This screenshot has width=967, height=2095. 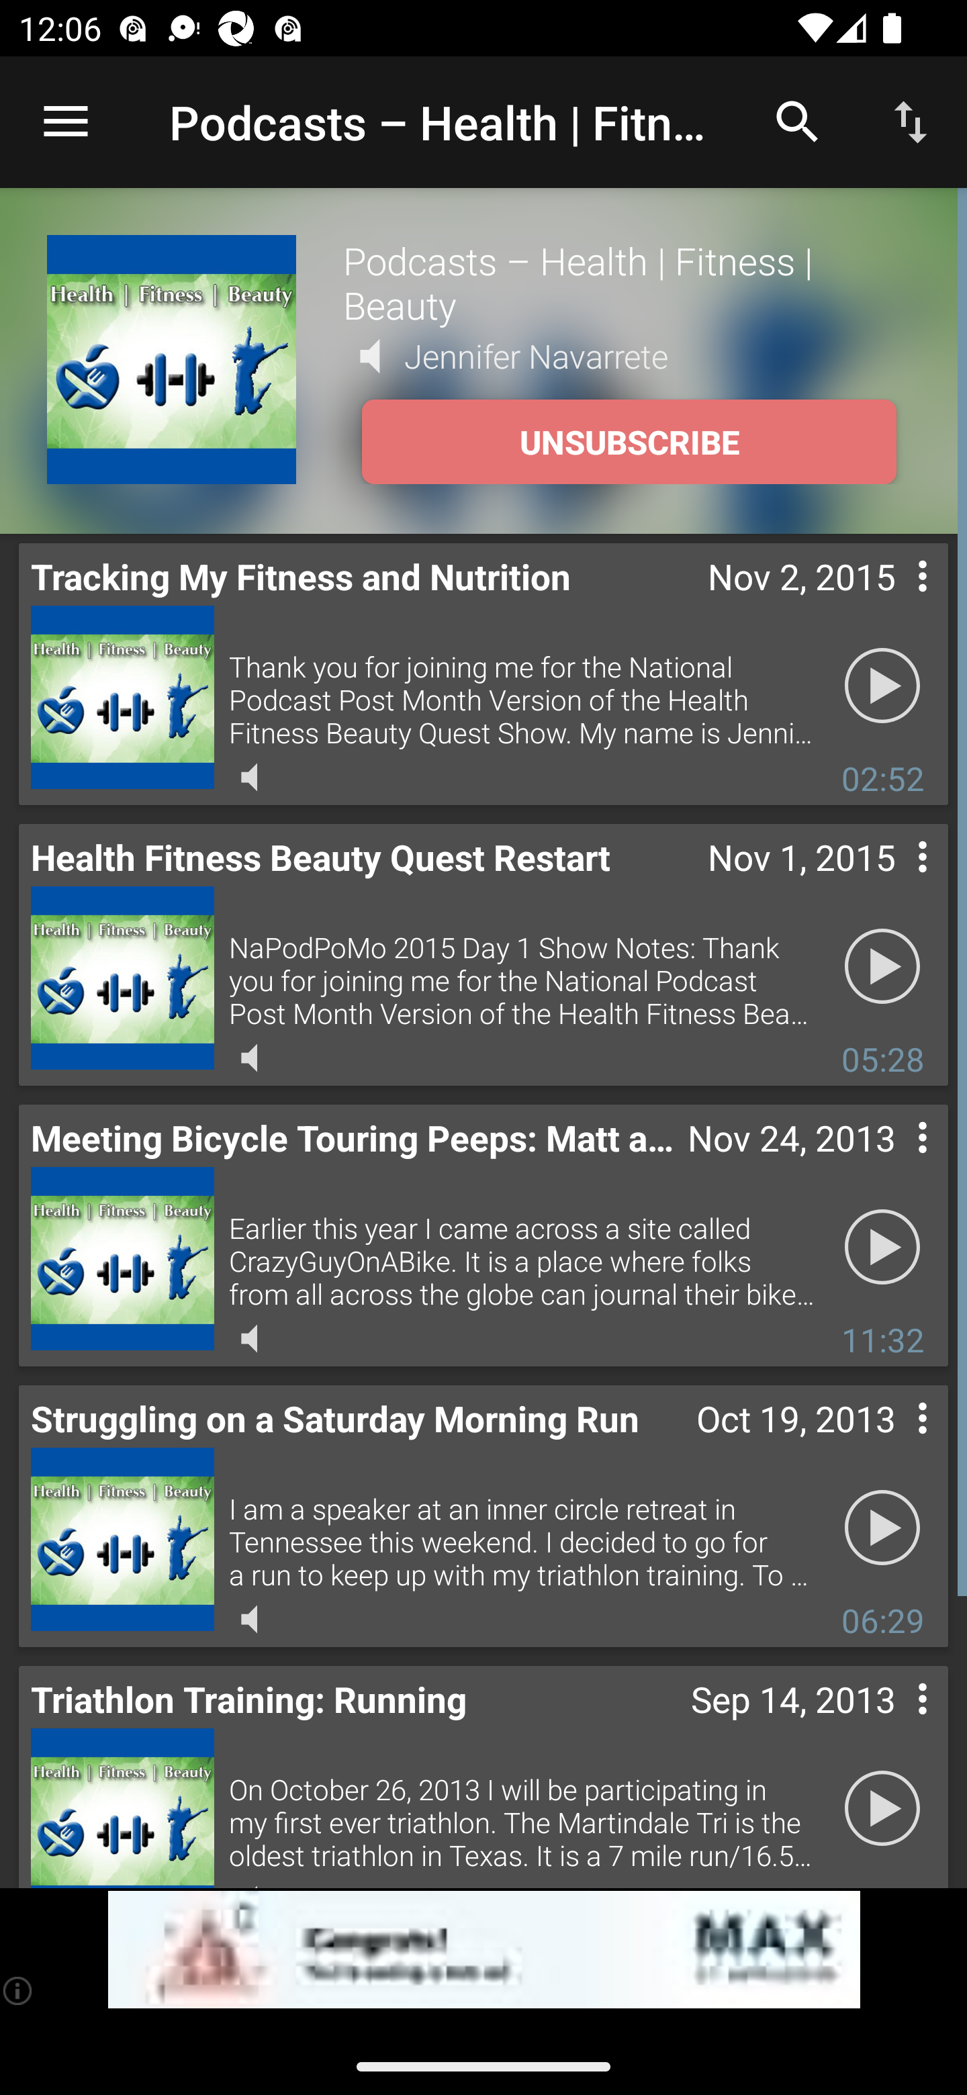 I want to click on (i), so click(x=19, y=1990).